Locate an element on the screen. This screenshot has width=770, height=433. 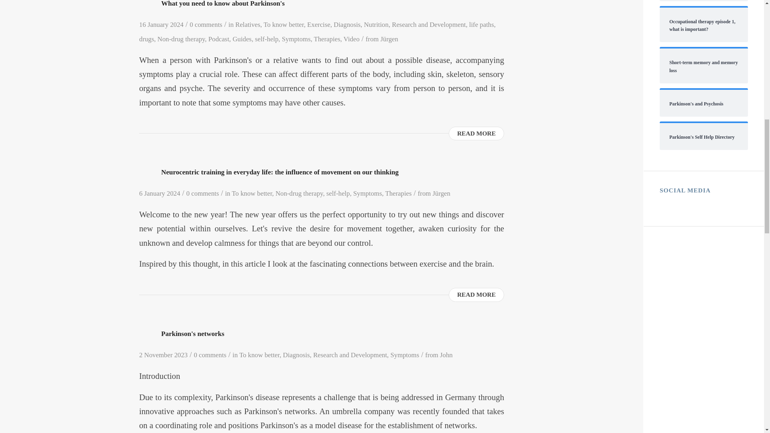
Permanent link to: What you need to know about Parkinson's is located at coordinates (223, 4).